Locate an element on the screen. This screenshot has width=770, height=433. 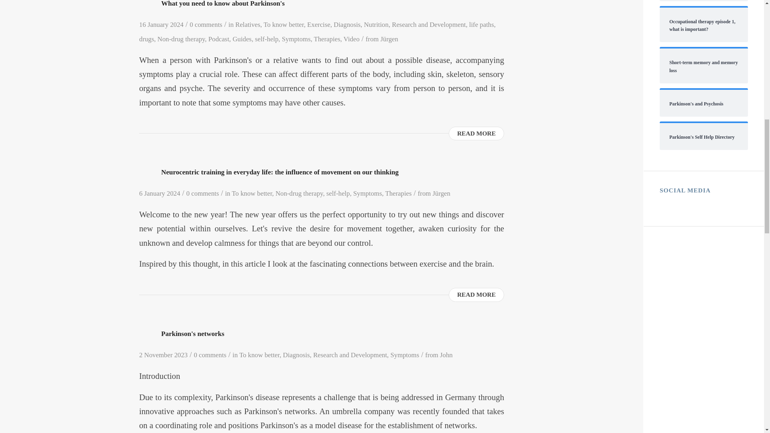
Permanent link to: What you need to know about Parkinson's is located at coordinates (223, 4).